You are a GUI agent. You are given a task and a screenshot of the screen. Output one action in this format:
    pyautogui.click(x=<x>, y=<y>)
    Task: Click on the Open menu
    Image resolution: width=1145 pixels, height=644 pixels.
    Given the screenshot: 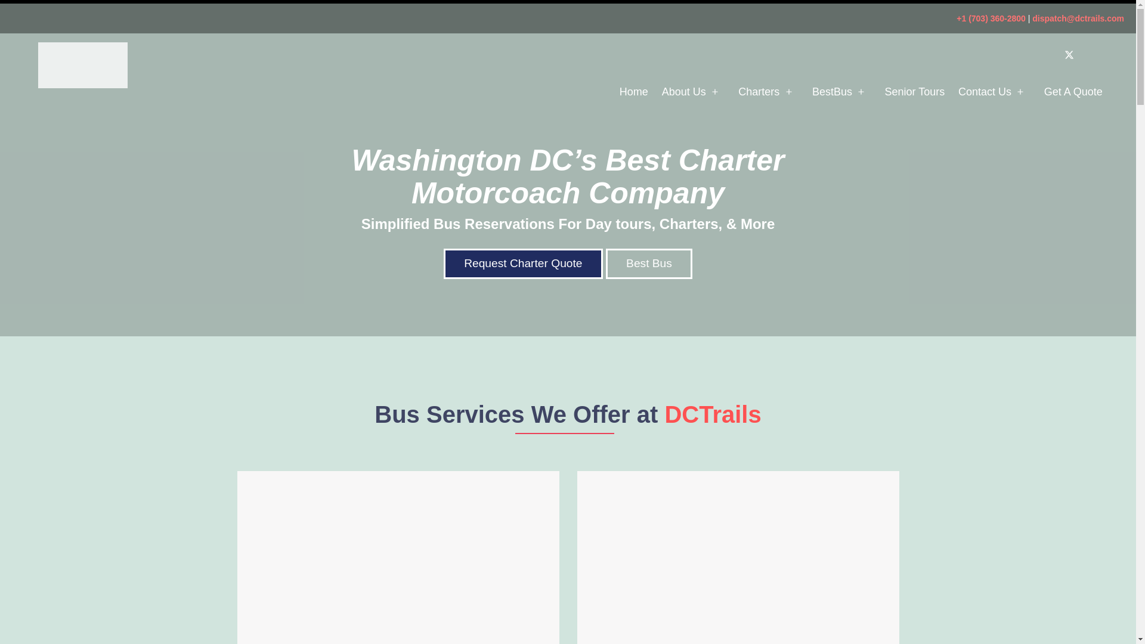 What is the action you would take?
    pyautogui.click(x=789, y=92)
    